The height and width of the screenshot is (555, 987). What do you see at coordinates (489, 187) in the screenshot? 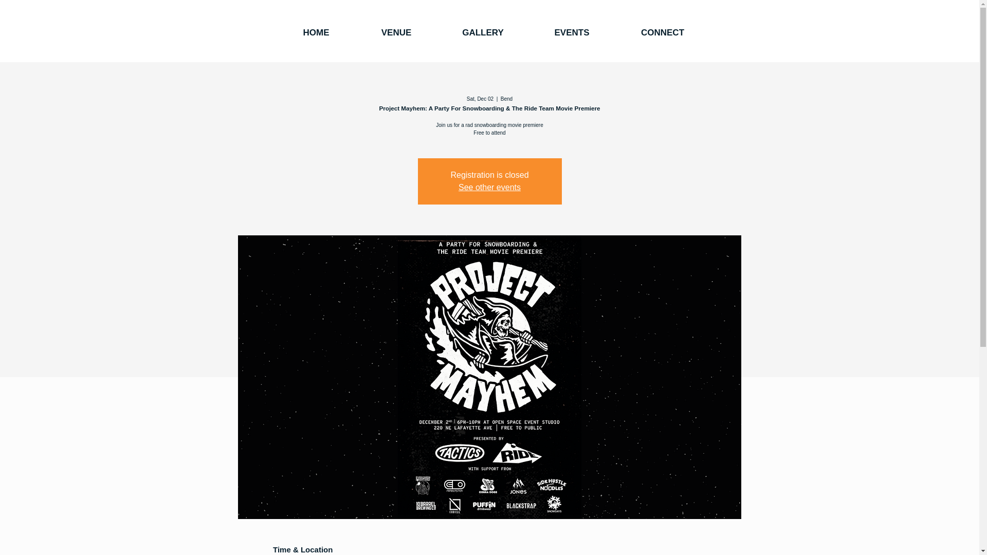
I see `See other events` at bounding box center [489, 187].